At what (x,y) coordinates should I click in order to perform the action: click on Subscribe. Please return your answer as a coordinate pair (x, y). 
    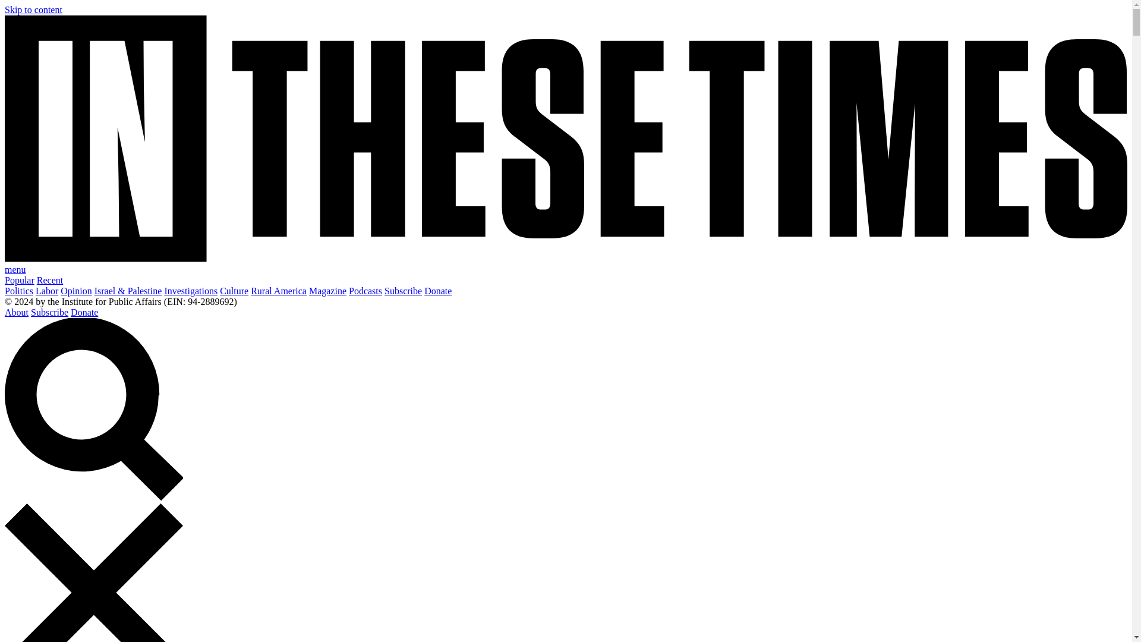
    Looking at the image, I should click on (403, 290).